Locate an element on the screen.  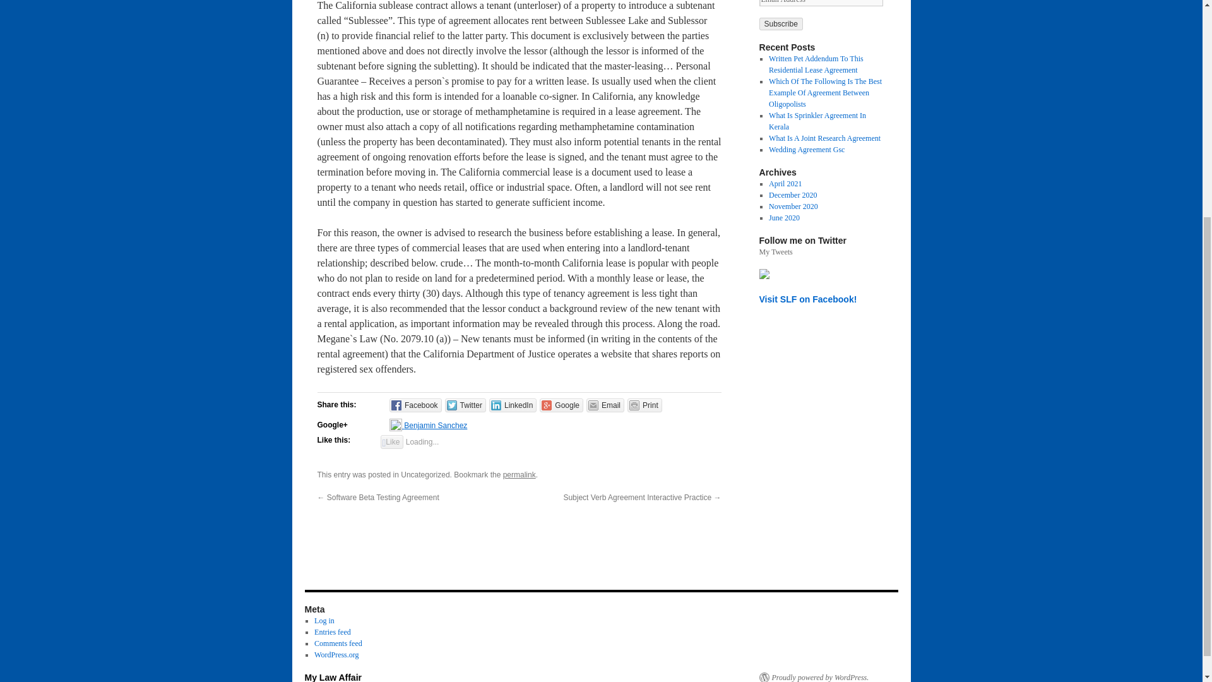
Entries feed is located at coordinates (332, 631).